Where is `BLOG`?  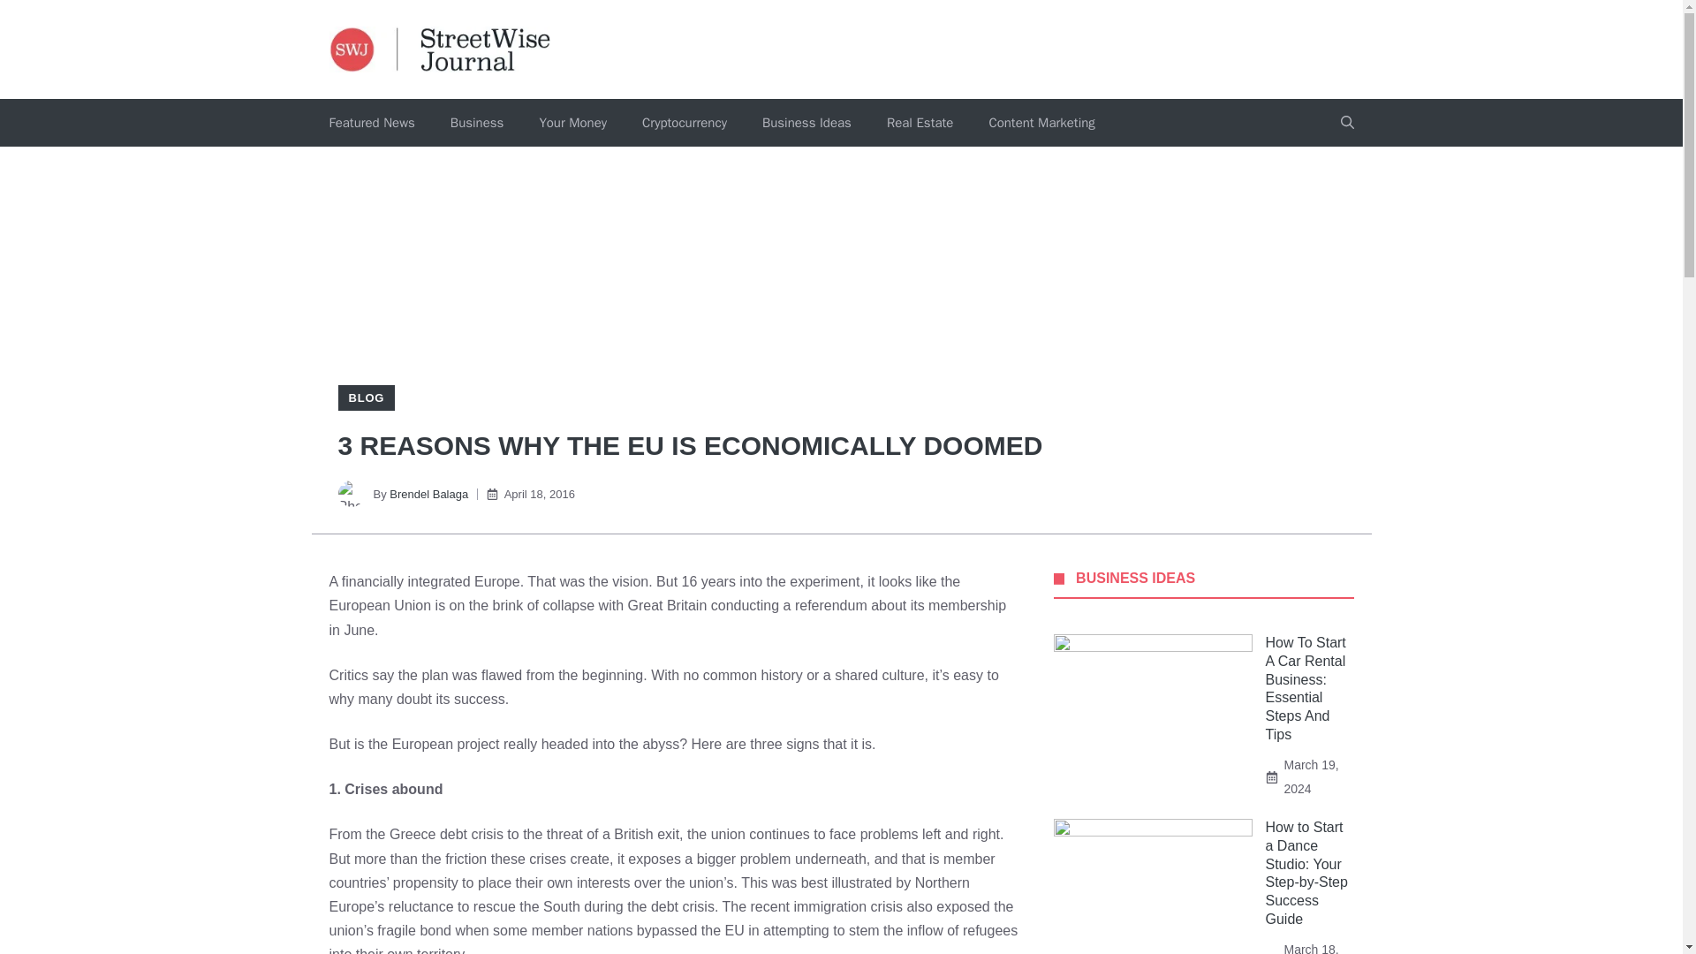
BLOG is located at coordinates (366, 397).